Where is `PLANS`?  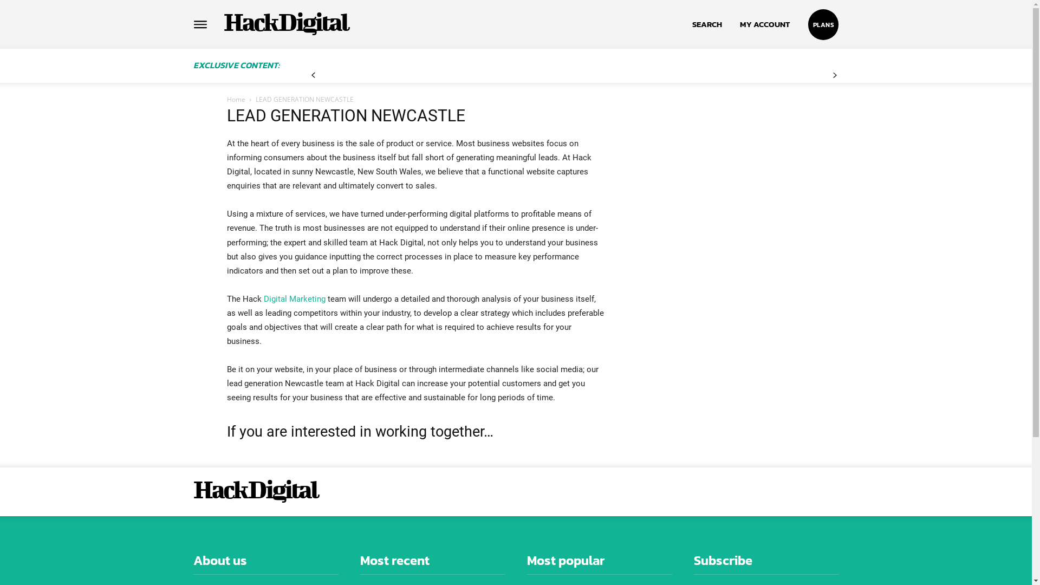 PLANS is located at coordinates (823, 25).